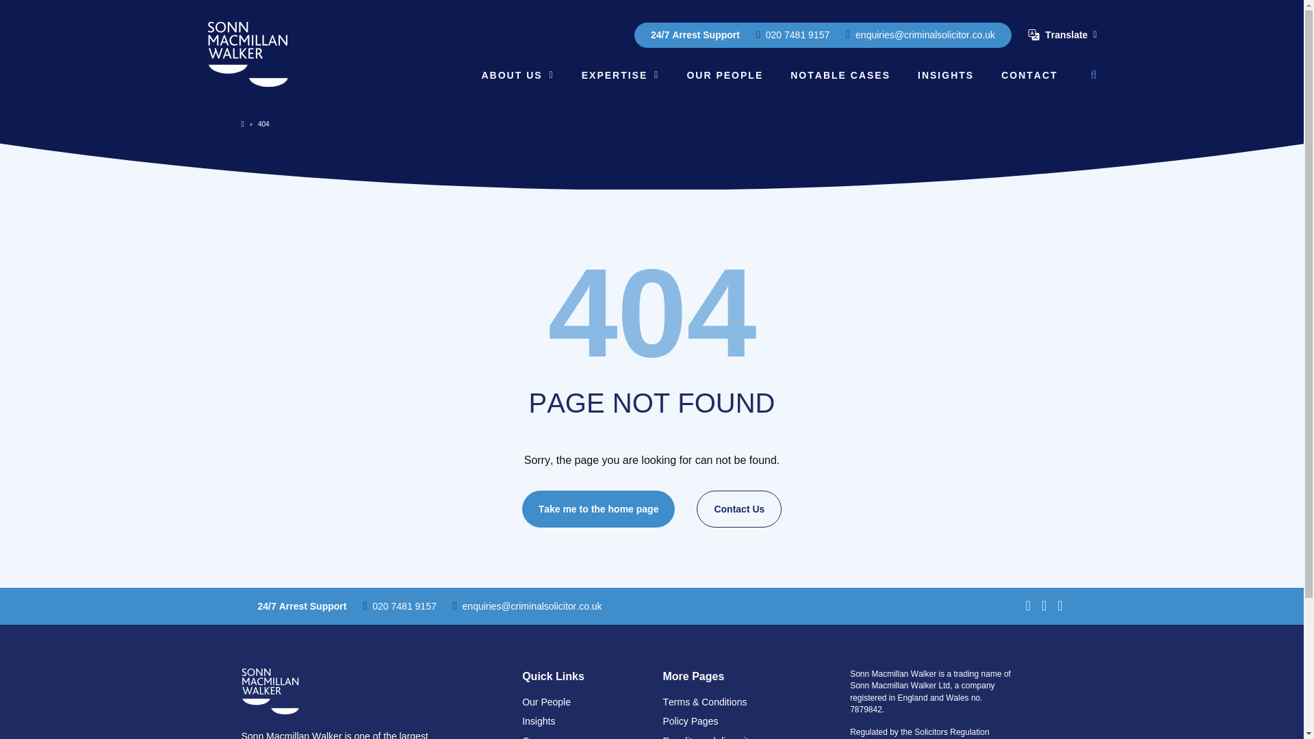 The image size is (1314, 739). What do you see at coordinates (399, 606) in the screenshot?
I see `020 7481 9157` at bounding box center [399, 606].